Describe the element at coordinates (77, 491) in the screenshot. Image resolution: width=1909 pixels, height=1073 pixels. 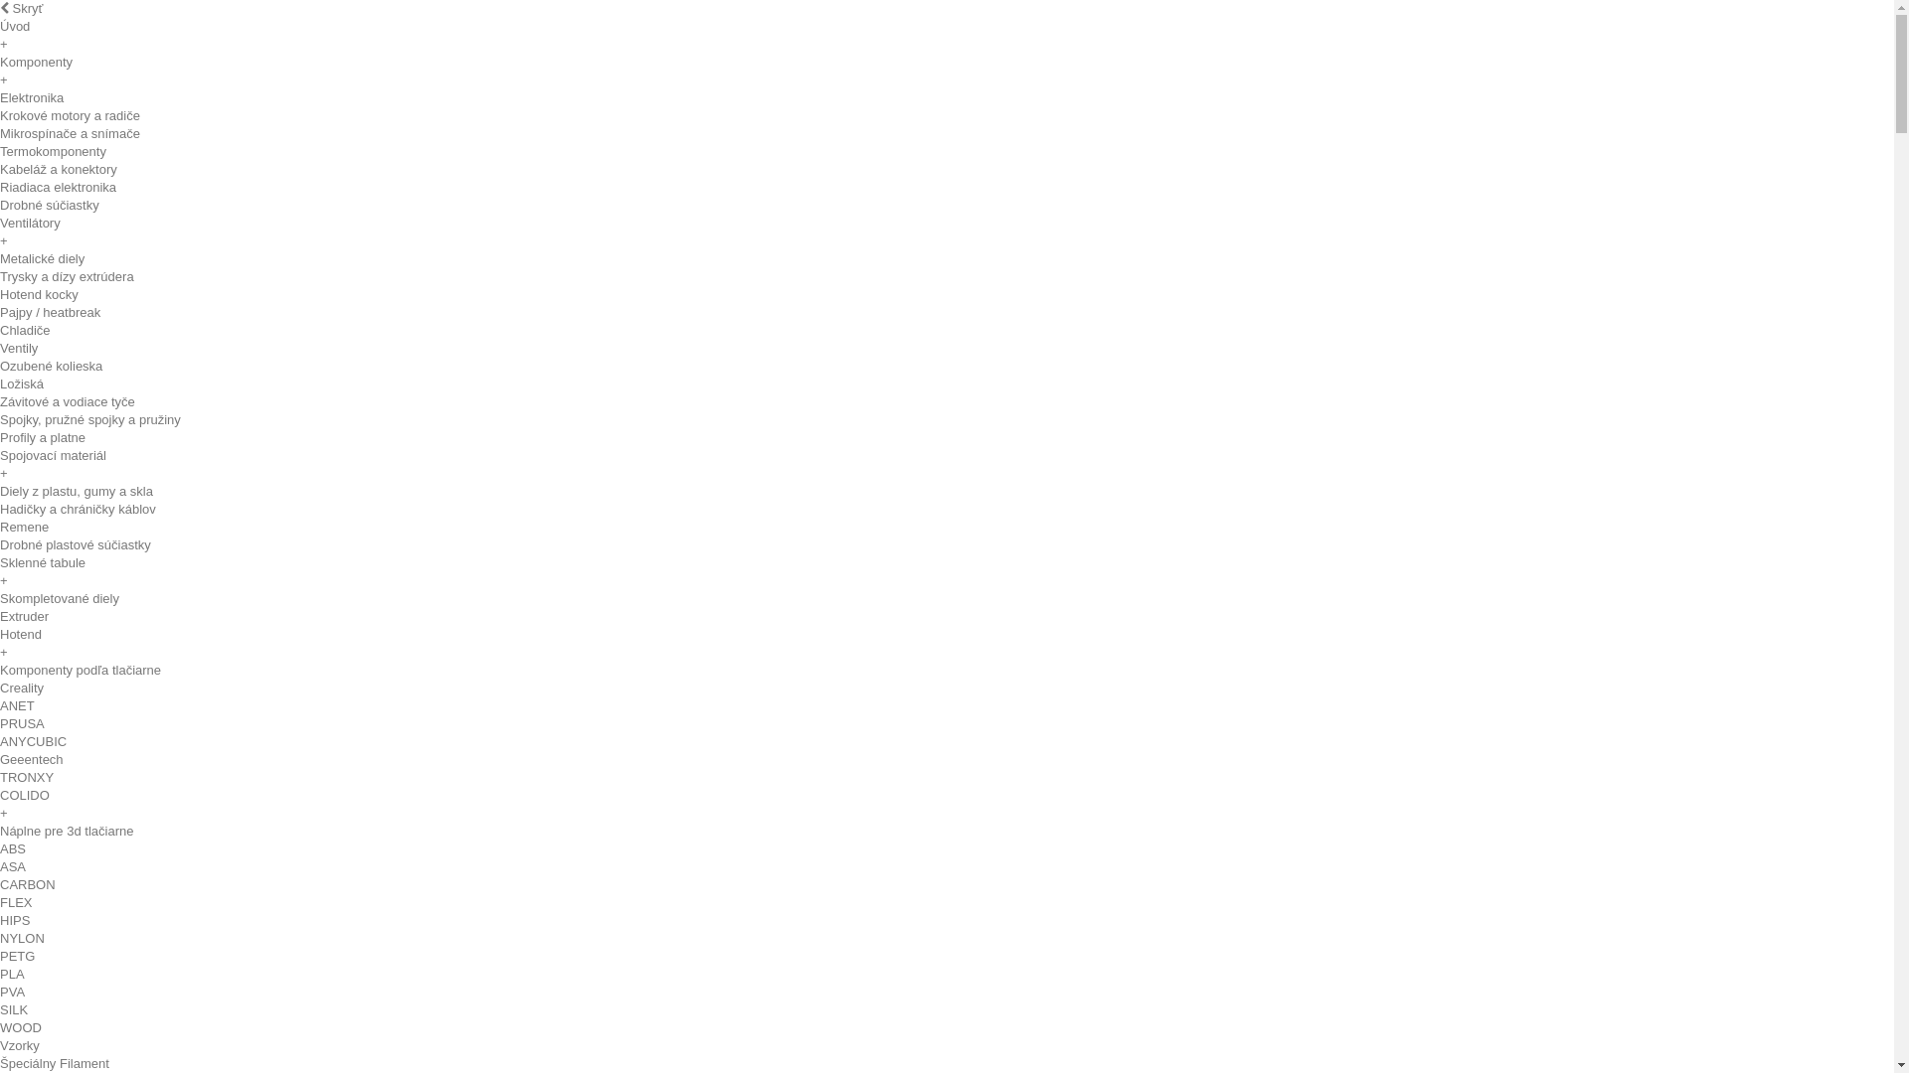
I see `Diely z plastu, gumy a skla` at that location.